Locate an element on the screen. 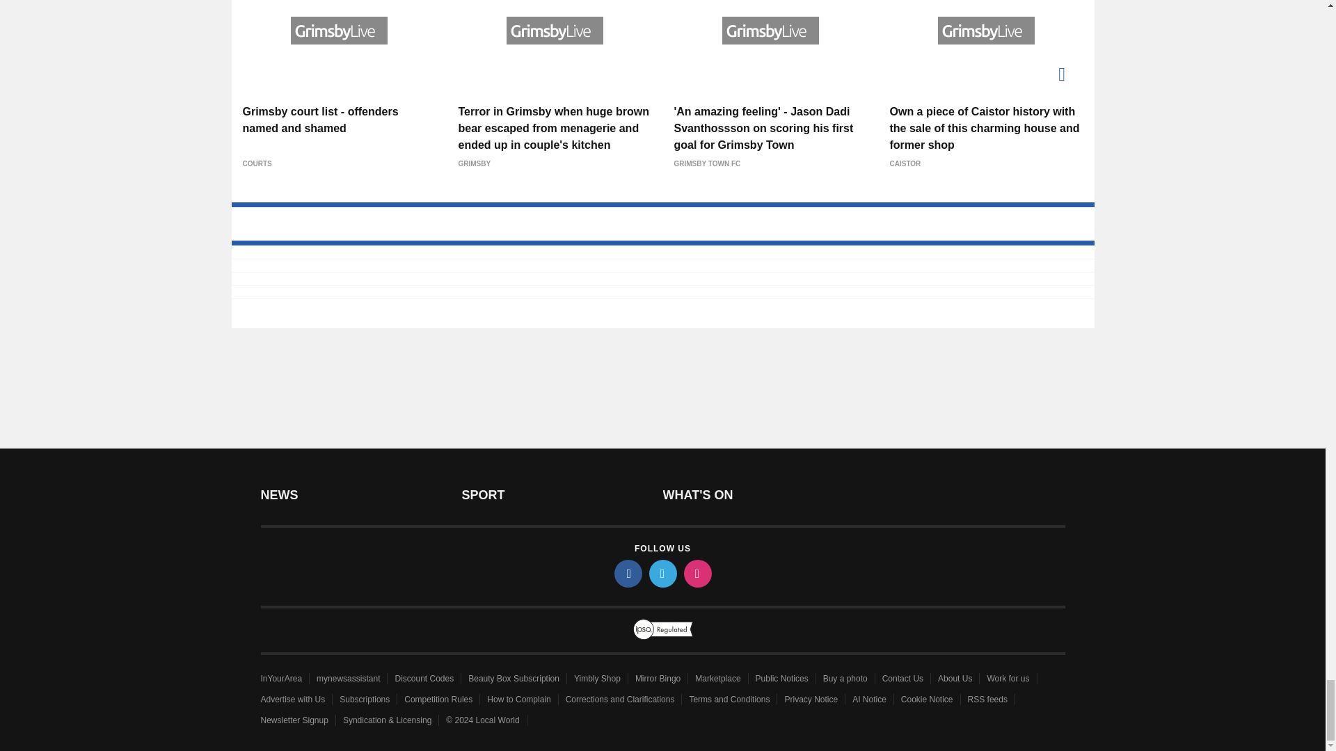  instagram is located at coordinates (697, 573).